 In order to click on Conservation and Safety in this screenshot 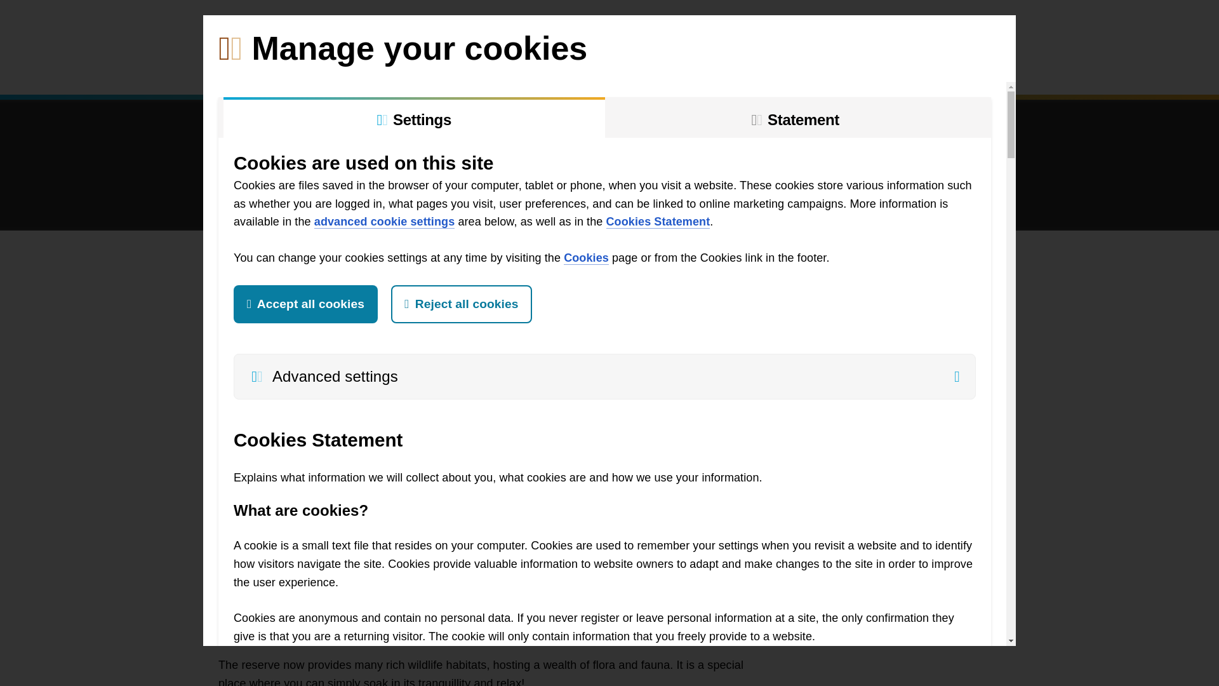, I will do `click(575, 70)`.